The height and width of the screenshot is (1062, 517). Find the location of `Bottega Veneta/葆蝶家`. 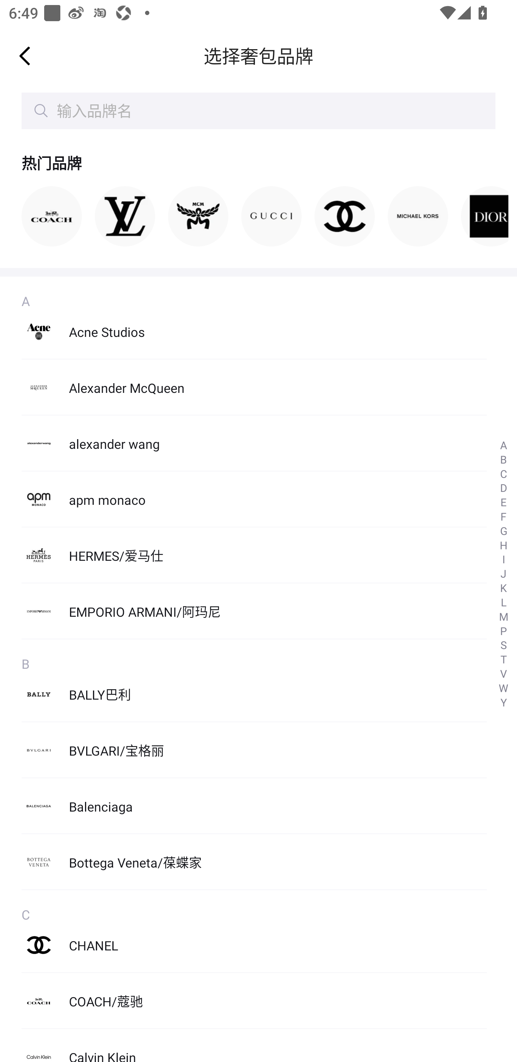

Bottega Veneta/葆蝶家 is located at coordinates (254, 862).